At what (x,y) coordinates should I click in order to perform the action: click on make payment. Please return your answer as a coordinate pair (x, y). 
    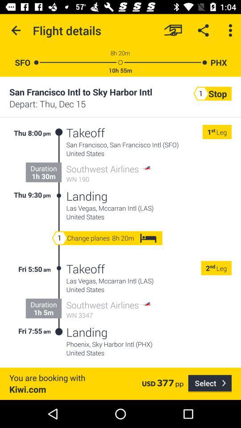
    Looking at the image, I should click on (173, 30).